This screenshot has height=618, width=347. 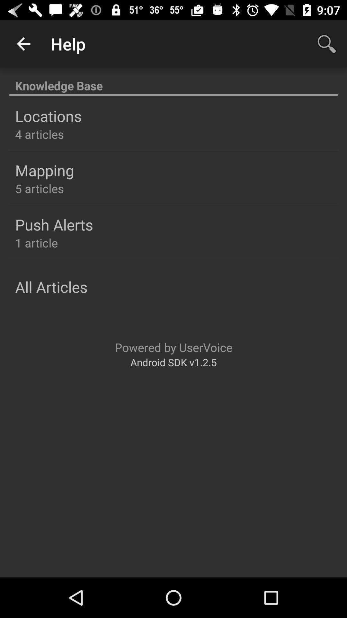 What do you see at coordinates (37, 243) in the screenshot?
I see `turn on icon below the push alerts icon` at bounding box center [37, 243].